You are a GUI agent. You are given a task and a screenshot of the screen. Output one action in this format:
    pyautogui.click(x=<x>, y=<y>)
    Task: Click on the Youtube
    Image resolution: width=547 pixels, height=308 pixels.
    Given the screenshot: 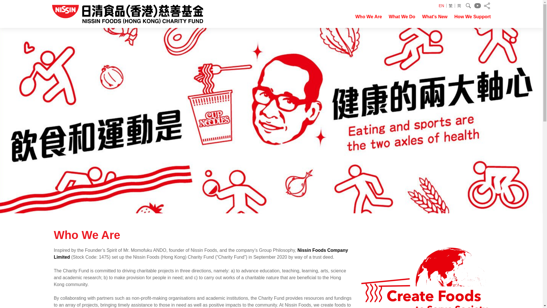 What is the action you would take?
    pyautogui.click(x=477, y=6)
    